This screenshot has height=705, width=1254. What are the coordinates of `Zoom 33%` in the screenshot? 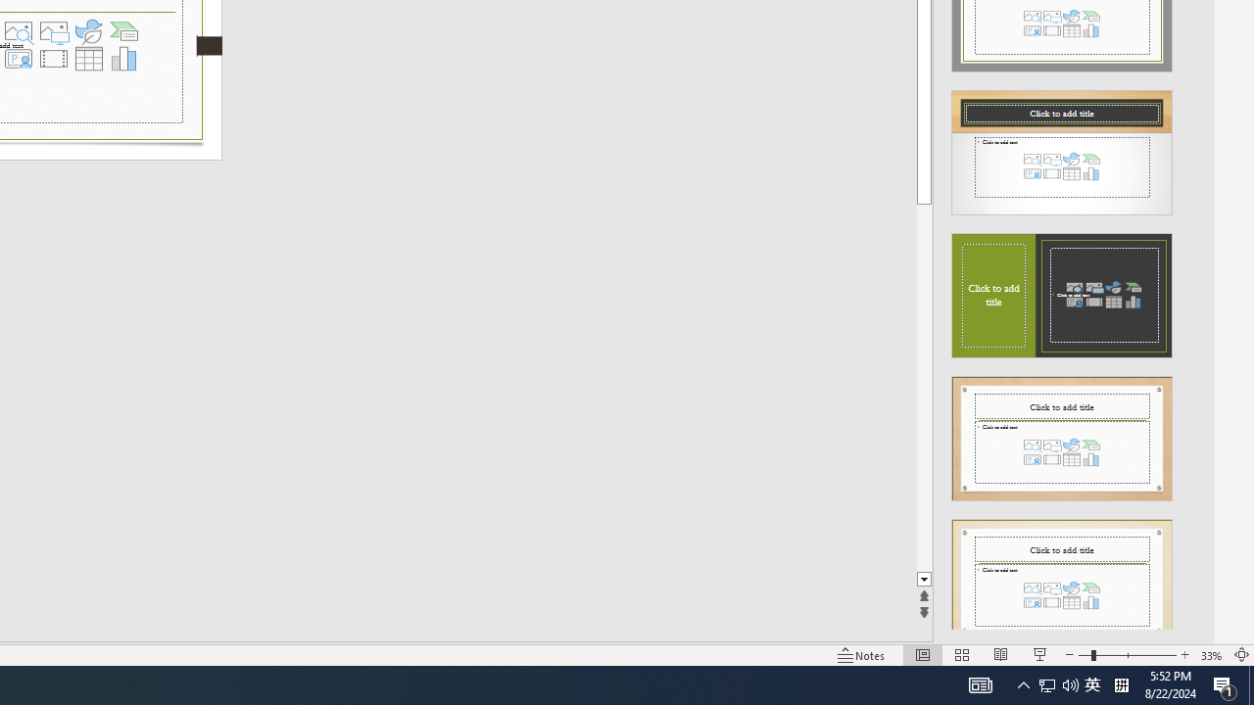 It's located at (1211, 654).